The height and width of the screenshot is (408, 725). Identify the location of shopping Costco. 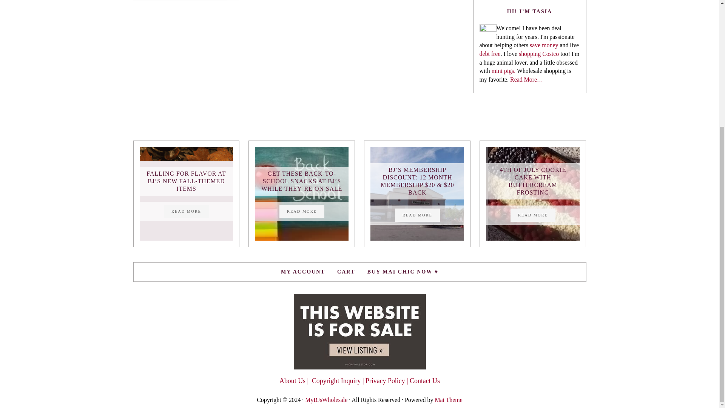
(538, 54).